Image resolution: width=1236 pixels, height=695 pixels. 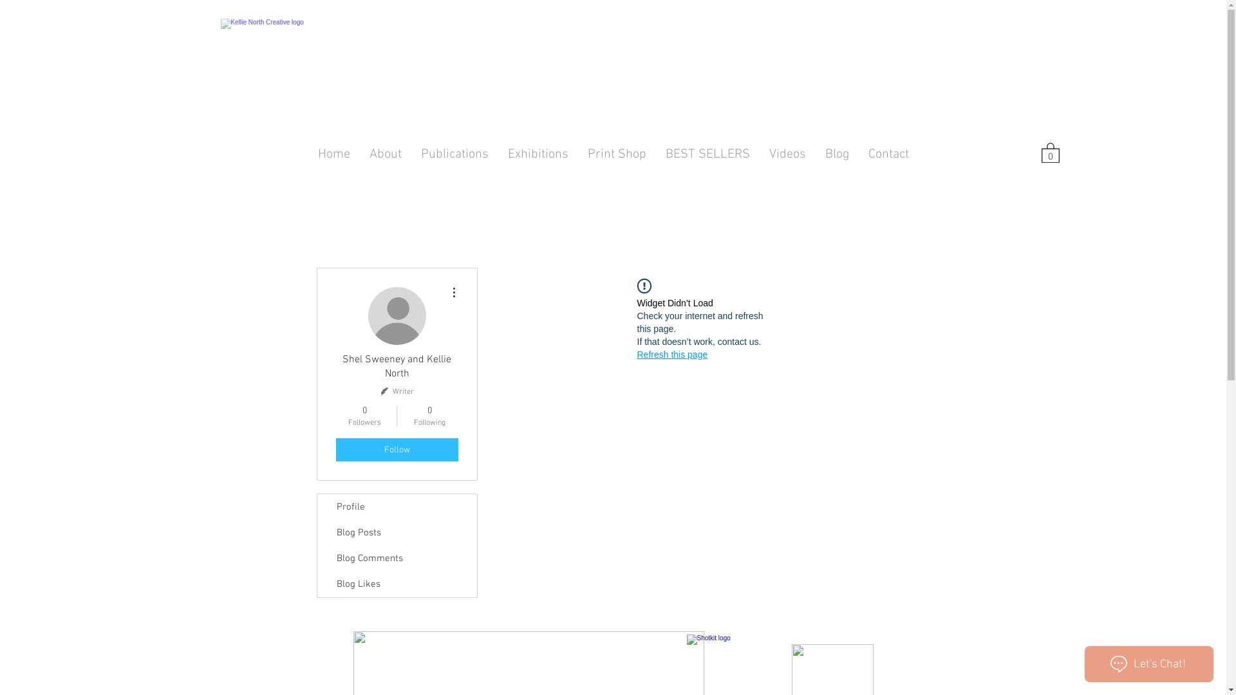 What do you see at coordinates (429, 416) in the screenshot?
I see `0
Following` at bounding box center [429, 416].